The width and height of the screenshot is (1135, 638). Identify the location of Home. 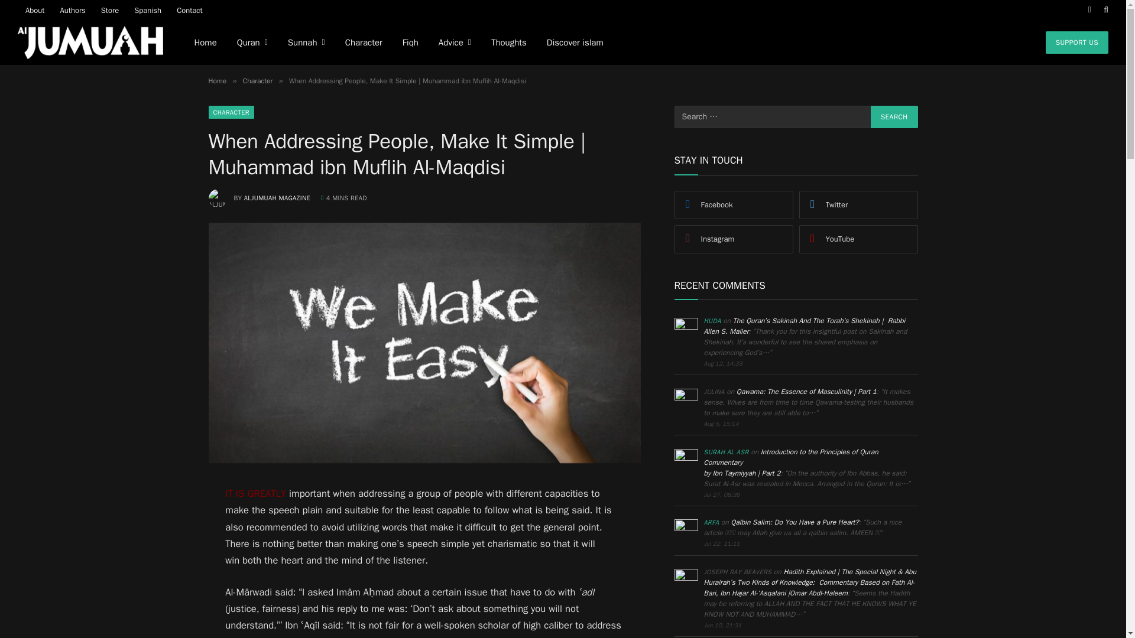
(205, 43).